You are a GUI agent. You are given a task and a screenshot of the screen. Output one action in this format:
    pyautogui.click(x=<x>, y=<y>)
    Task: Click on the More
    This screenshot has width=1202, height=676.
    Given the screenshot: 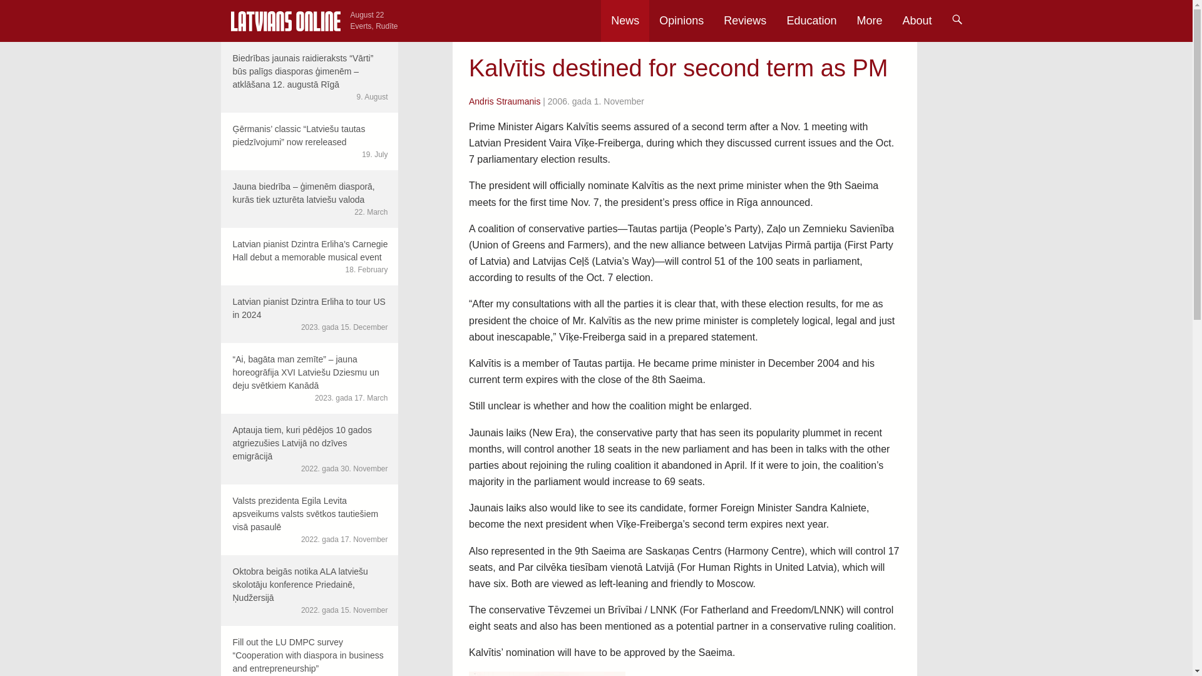 What is the action you would take?
    pyautogui.click(x=869, y=21)
    